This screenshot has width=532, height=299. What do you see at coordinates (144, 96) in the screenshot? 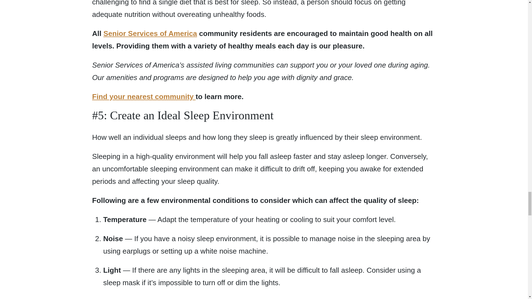
I see `Find your nearest community` at bounding box center [144, 96].